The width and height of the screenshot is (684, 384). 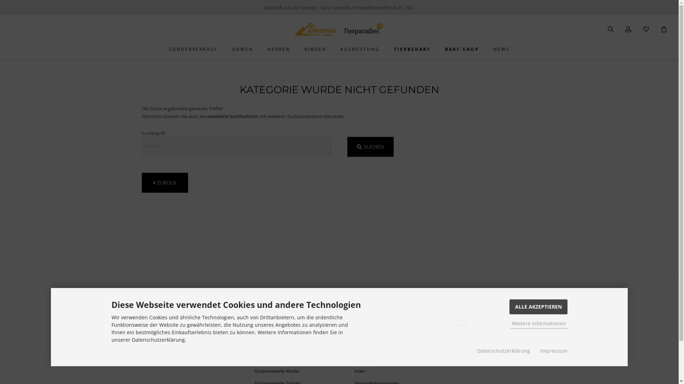 What do you see at coordinates (539, 324) in the screenshot?
I see `Weitere Informationen` at bounding box center [539, 324].